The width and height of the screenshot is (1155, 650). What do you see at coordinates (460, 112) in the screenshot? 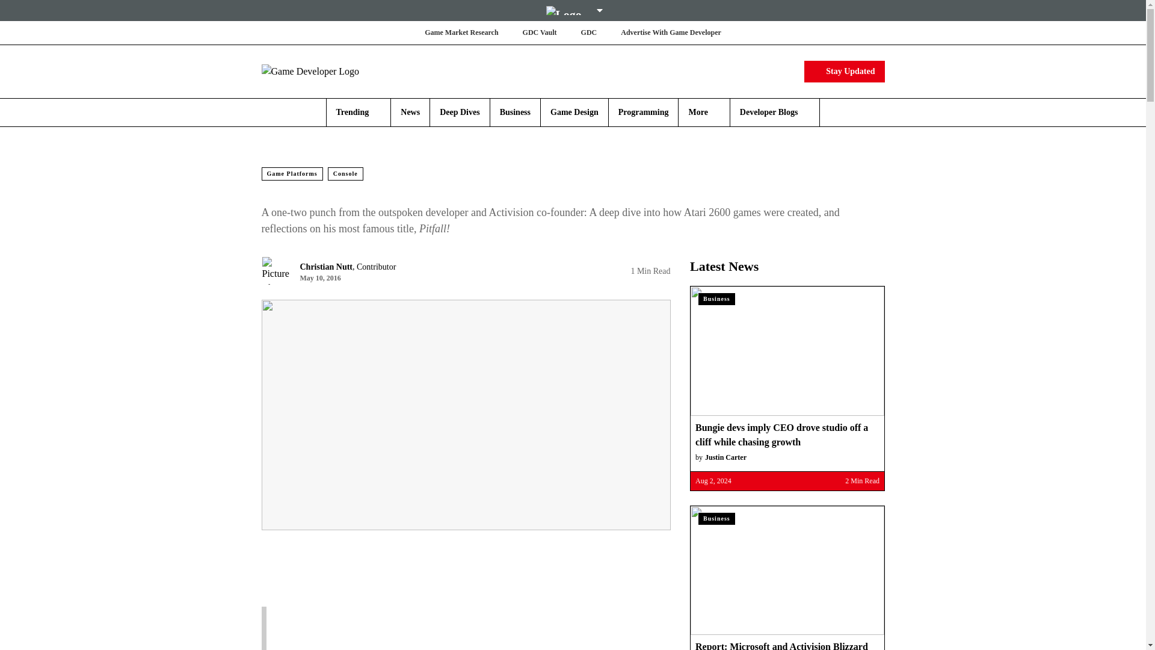
I see `Deep Dives` at bounding box center [460, 112].